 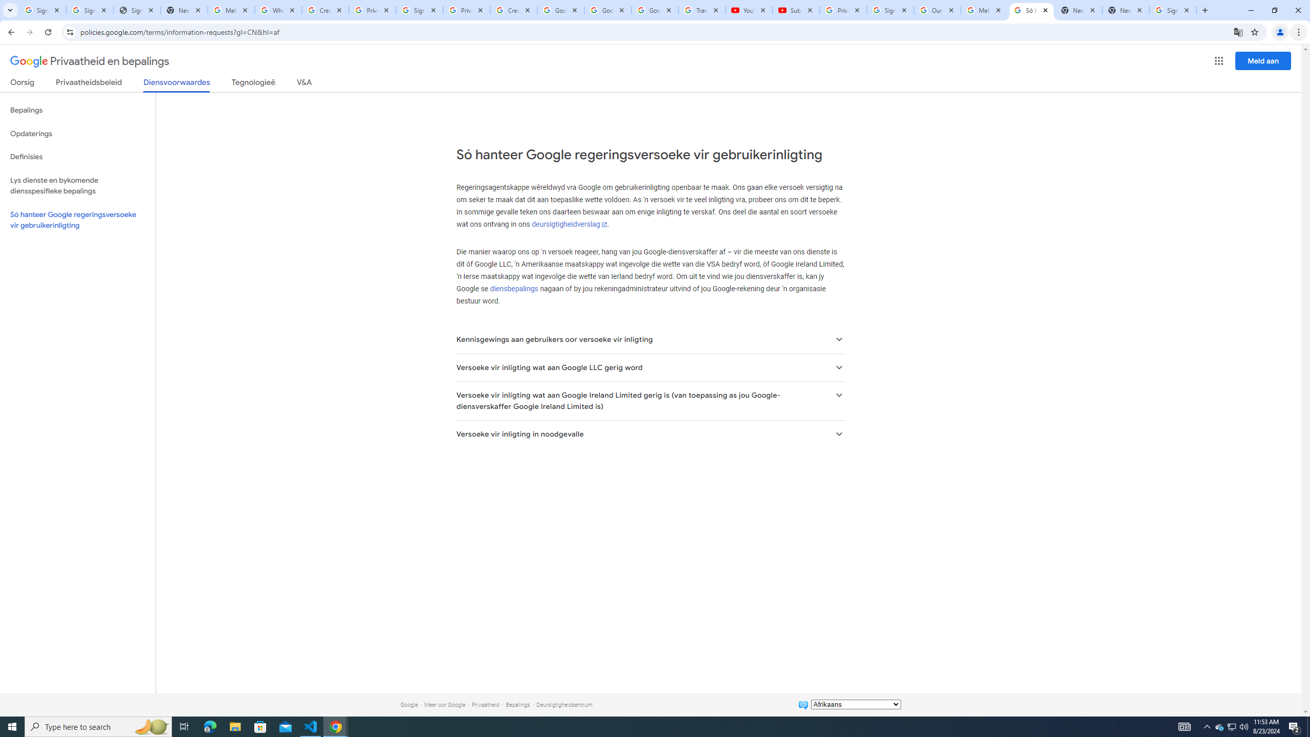 What do you see at coordinates (78, 134) in the screenshot?
I see `Opdaterings` at bounding box center [78, 134].